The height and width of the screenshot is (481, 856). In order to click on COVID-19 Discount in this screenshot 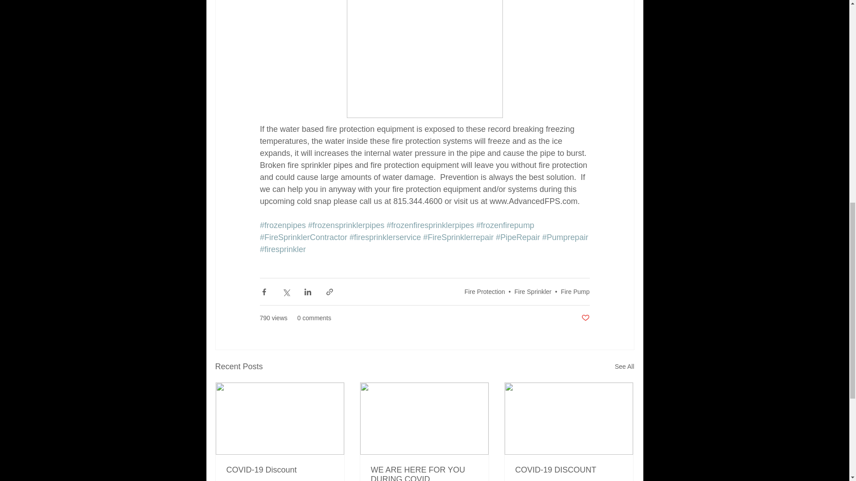, I will do `click(280, 470)`.